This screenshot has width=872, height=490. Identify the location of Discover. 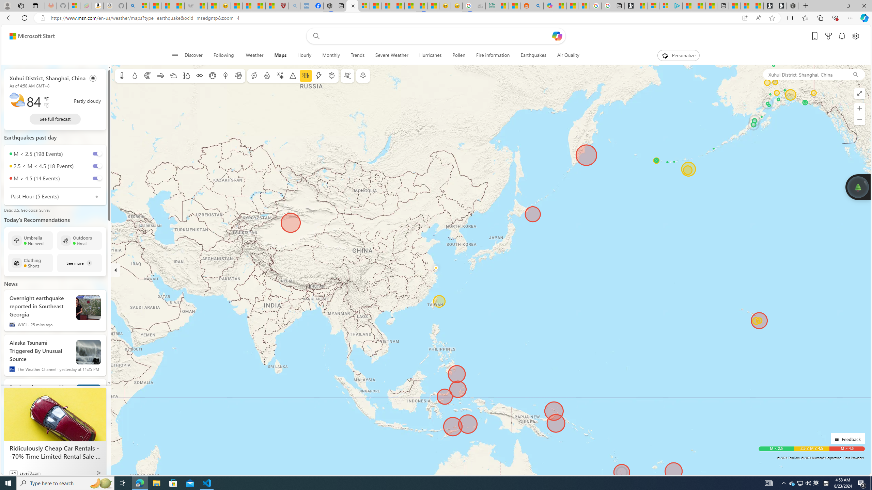
(196, 55).